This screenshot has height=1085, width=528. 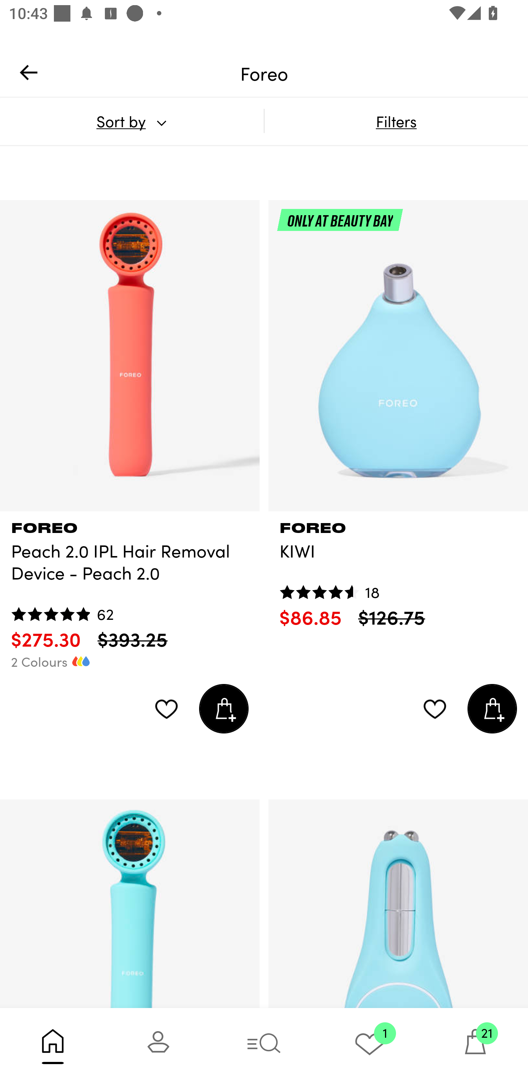 I want to click on Sort by, so click(x=132, y=121).